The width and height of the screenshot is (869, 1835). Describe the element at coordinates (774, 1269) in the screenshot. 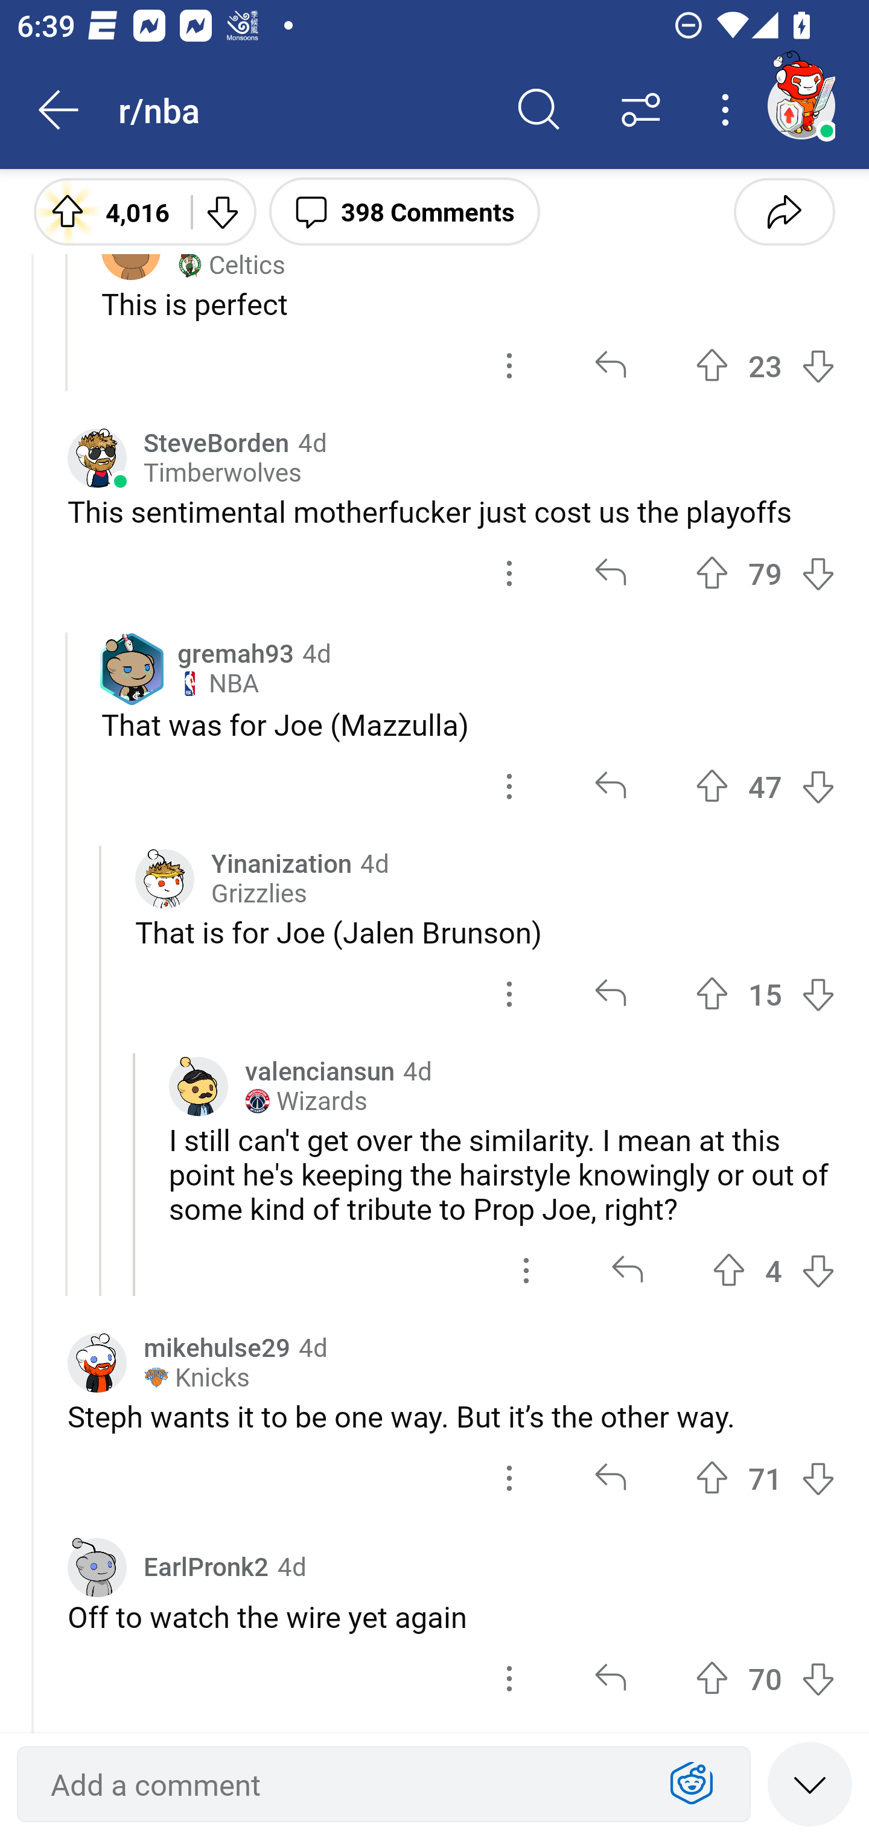

I see `Upvote 4 4 votes Downvote` at that location.